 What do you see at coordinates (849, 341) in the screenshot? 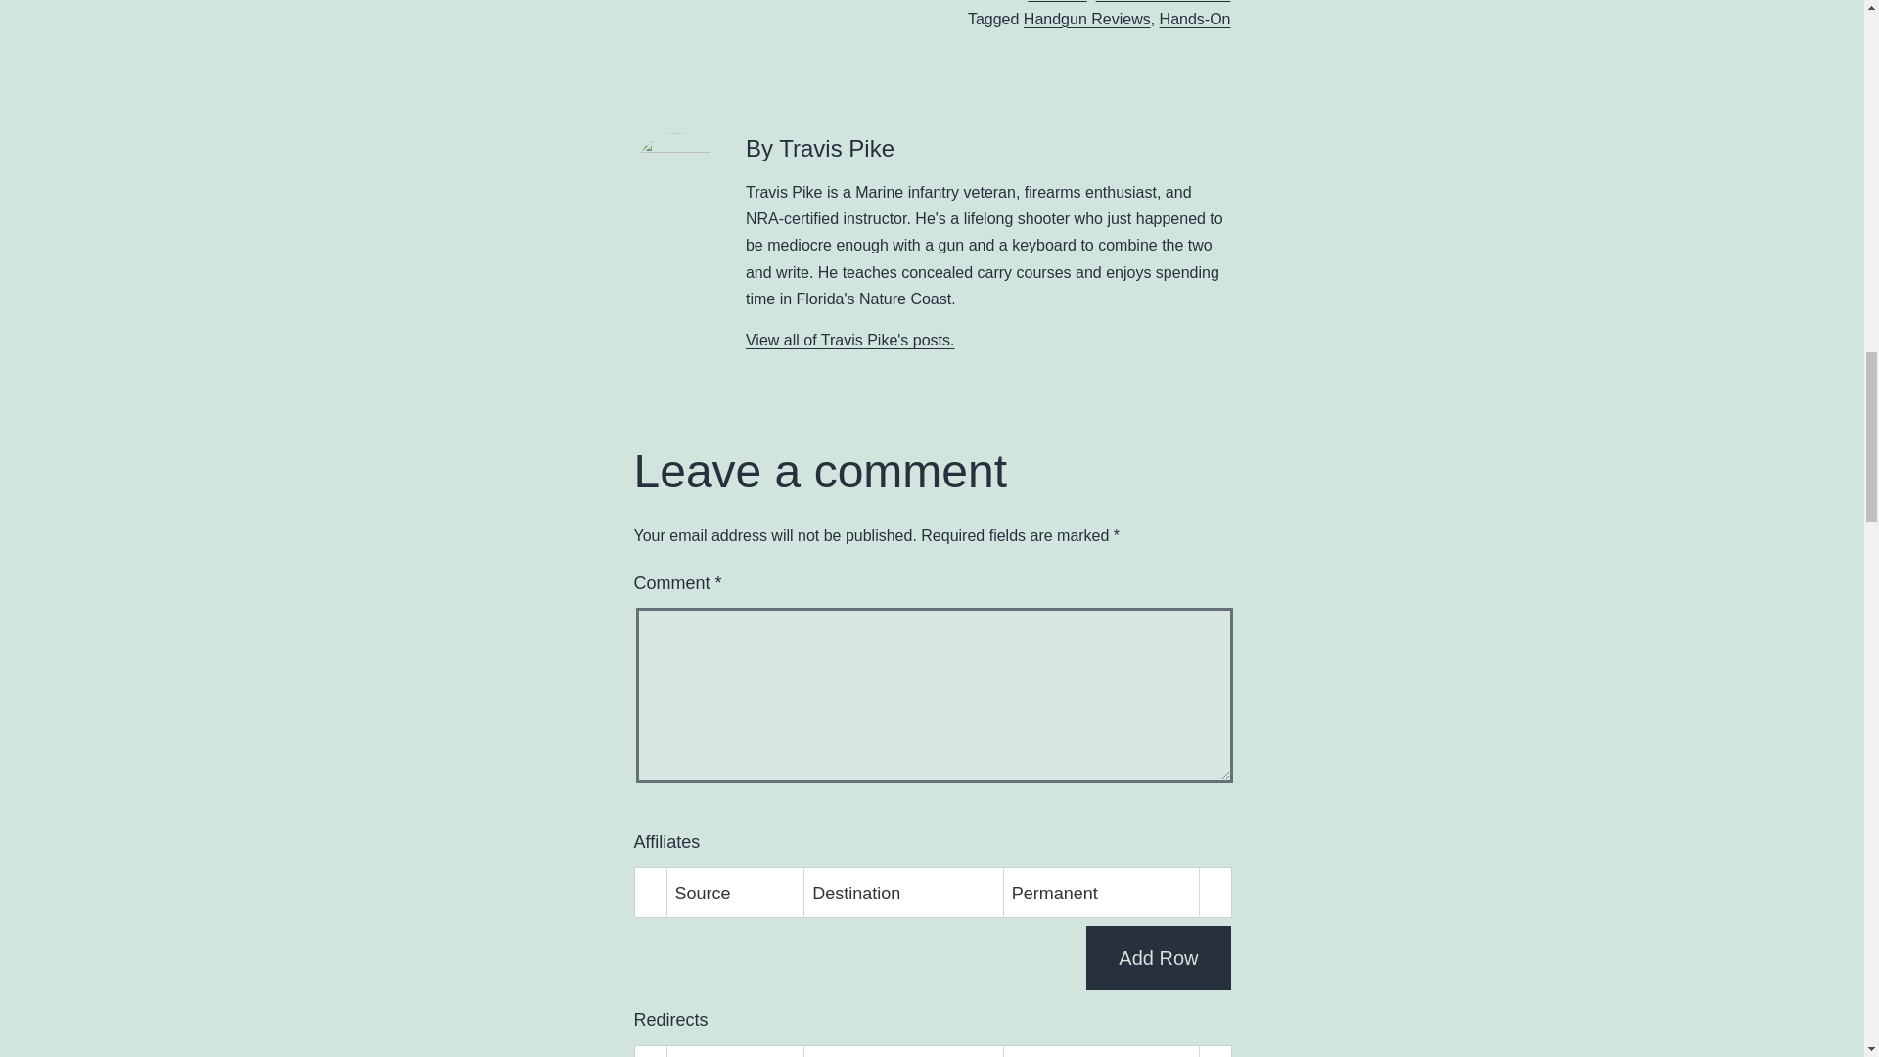
I see `View all of Travis Pike's posts.` at bounding box center [849, 341].